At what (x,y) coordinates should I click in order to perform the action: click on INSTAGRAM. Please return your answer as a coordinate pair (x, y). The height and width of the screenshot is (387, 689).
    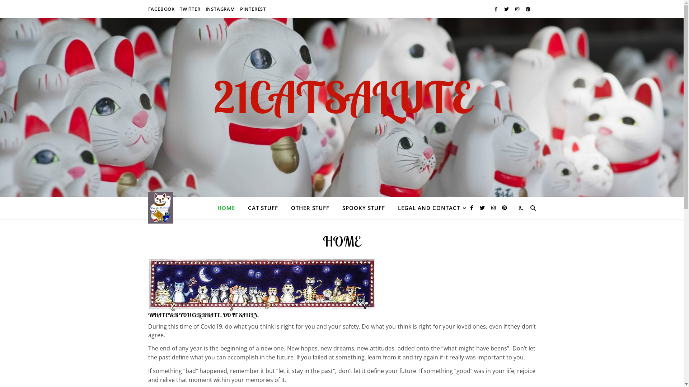
    Looking at the image, I should click on (220, 9).